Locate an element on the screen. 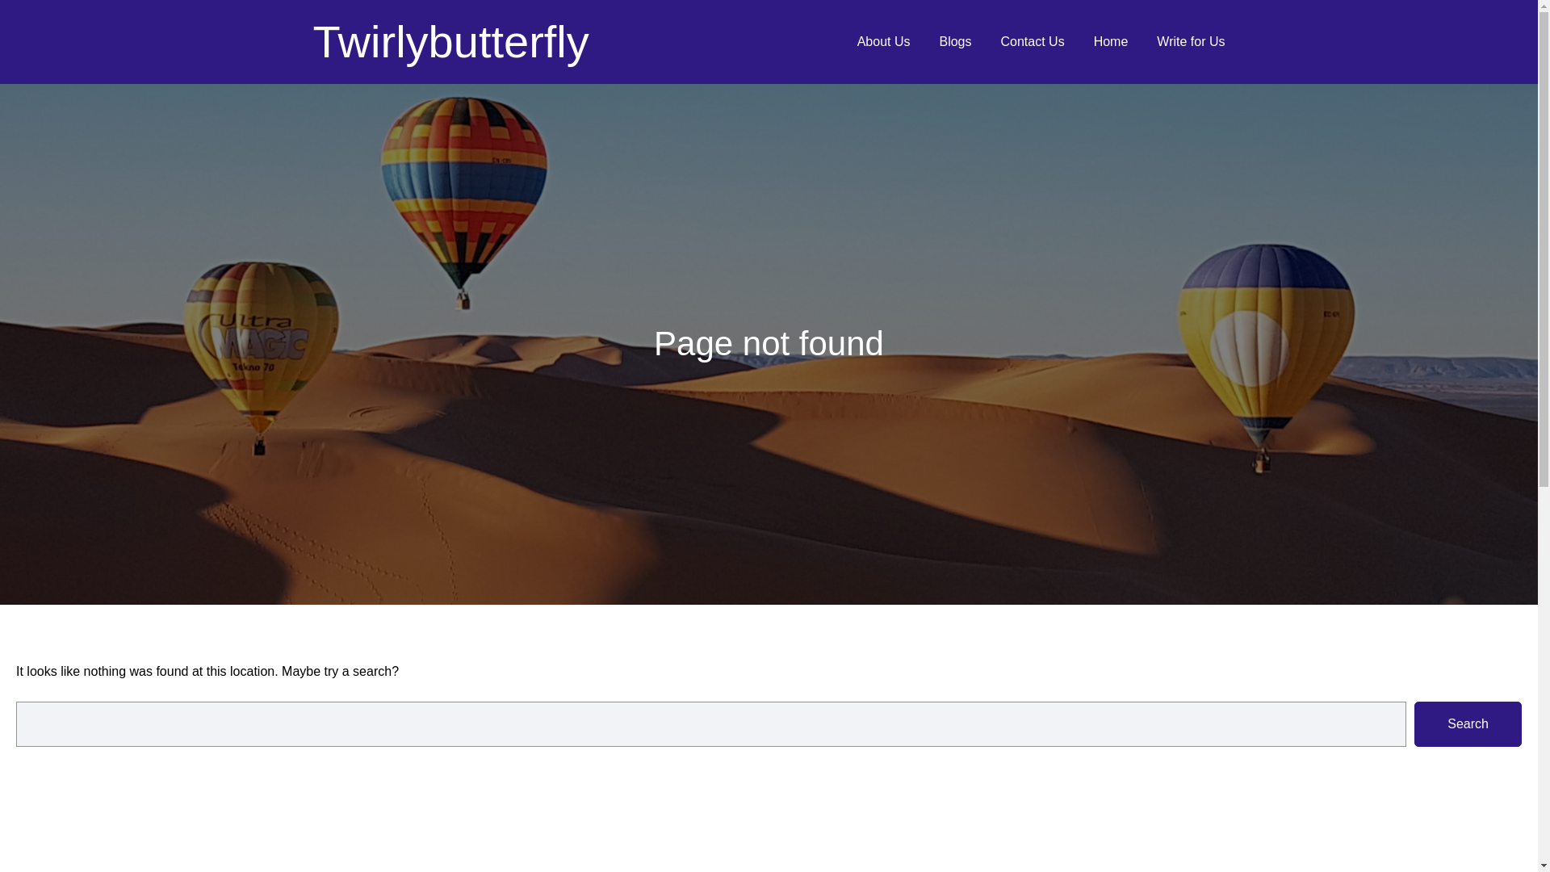 The image size is (1550, 872). Contact Us is located at coordinates (1033, 41).